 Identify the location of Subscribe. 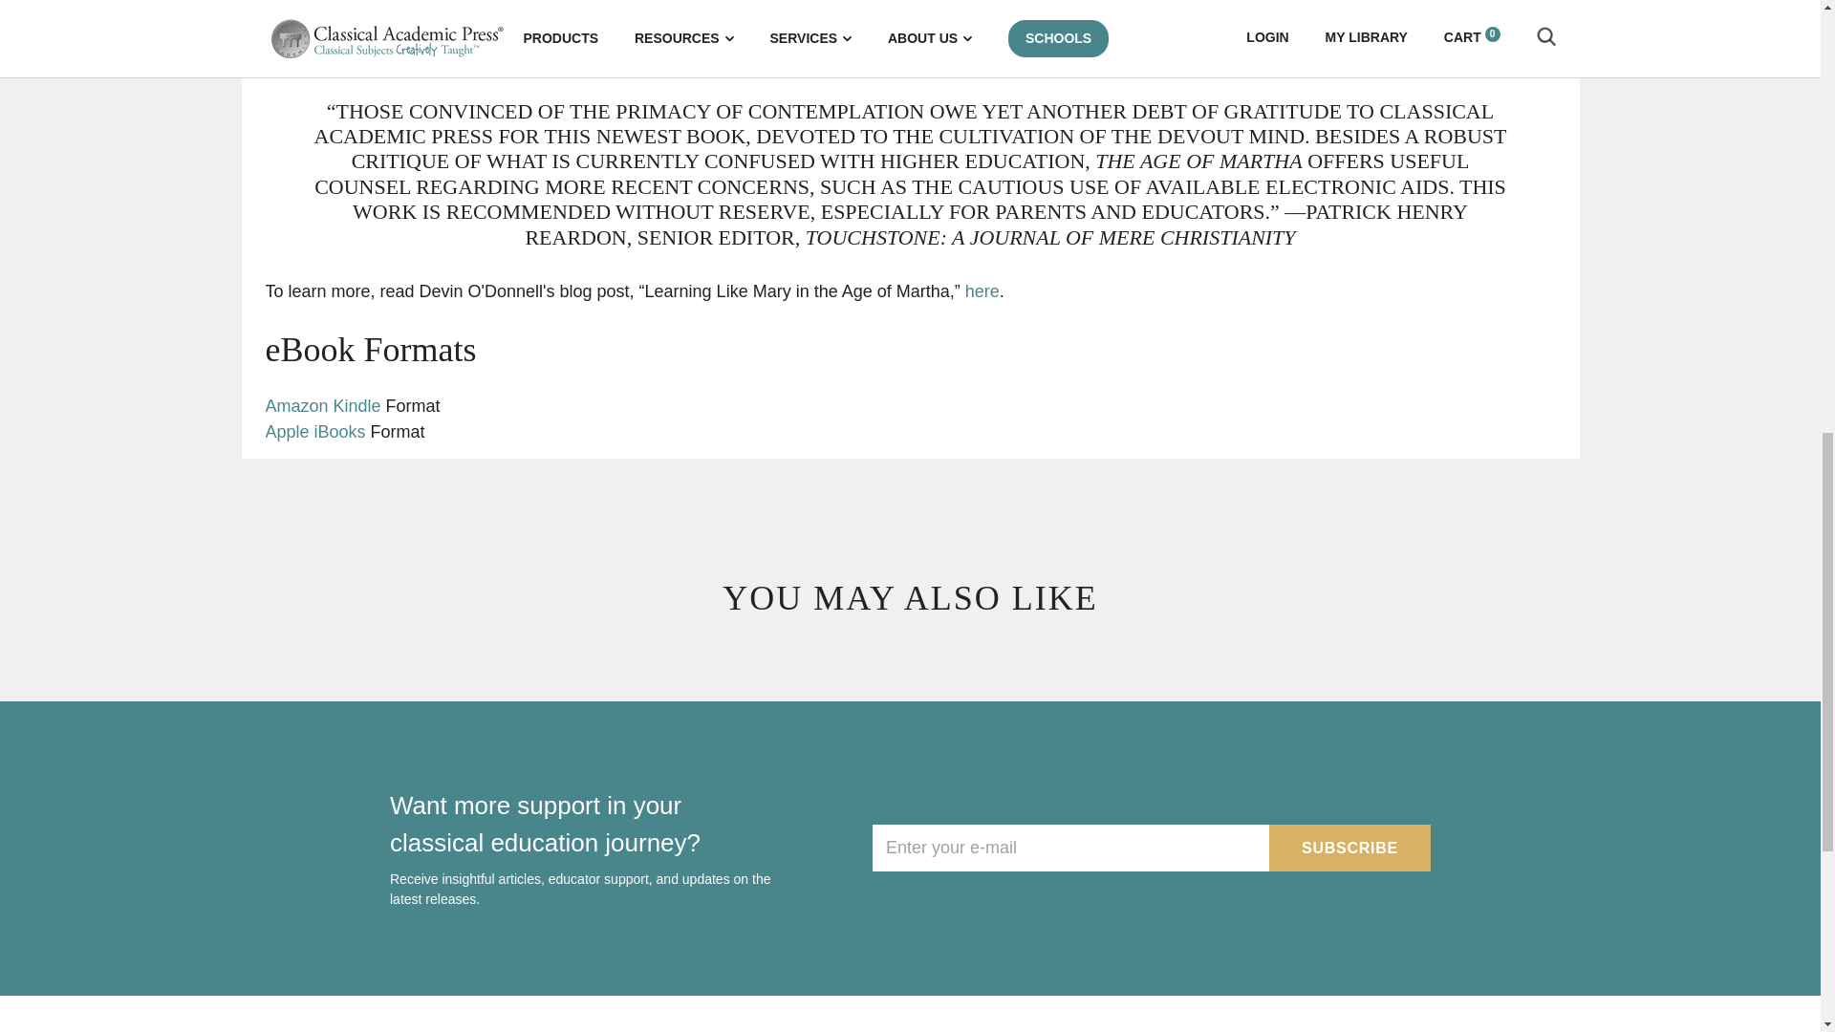
(1349, 847).